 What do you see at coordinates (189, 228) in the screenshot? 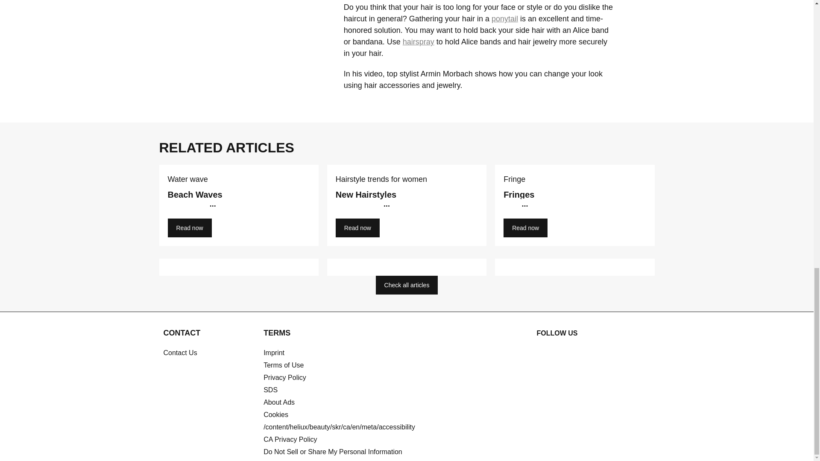
I see `Read now` at bounding box center [189, 228].